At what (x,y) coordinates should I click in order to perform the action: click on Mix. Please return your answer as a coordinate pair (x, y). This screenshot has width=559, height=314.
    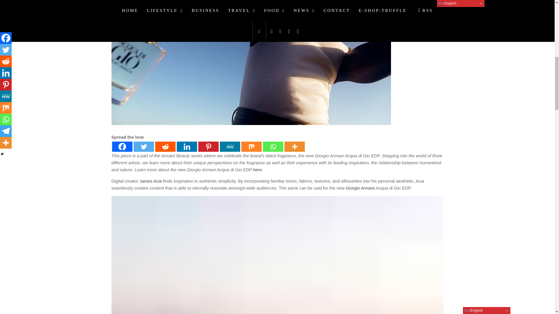
    Looking at the image, I should click on (251, 147).